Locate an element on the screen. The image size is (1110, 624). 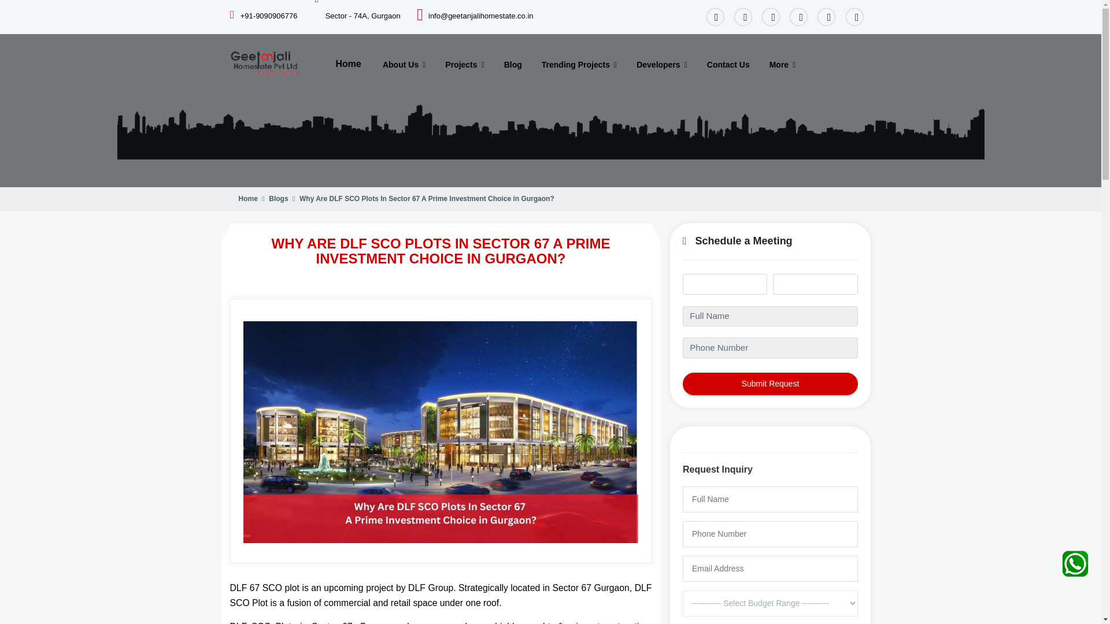
Submit Request is located at coordinates (770, 384).